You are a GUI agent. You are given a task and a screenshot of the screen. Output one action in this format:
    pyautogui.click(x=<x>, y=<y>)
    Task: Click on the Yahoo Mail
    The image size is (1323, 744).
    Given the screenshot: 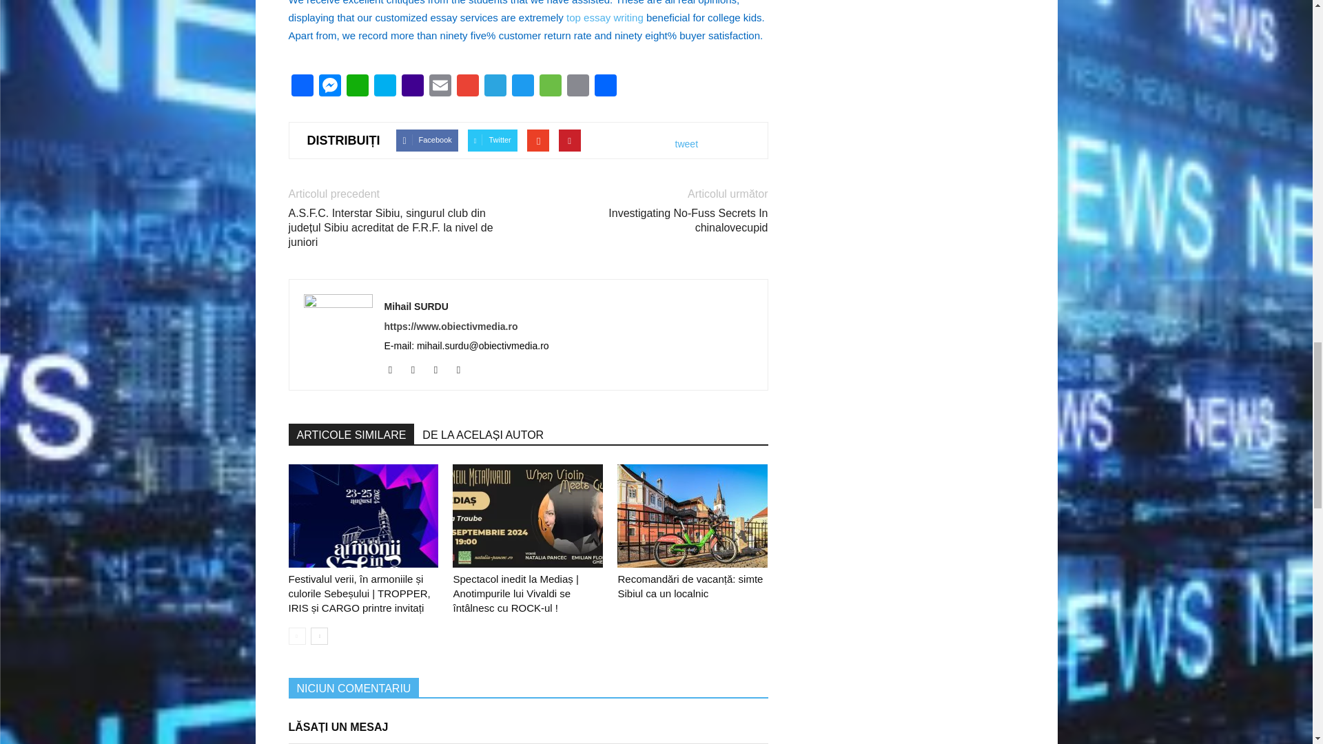 What is the action you would take?
    pyautogui.click(x=412, y=87)
    